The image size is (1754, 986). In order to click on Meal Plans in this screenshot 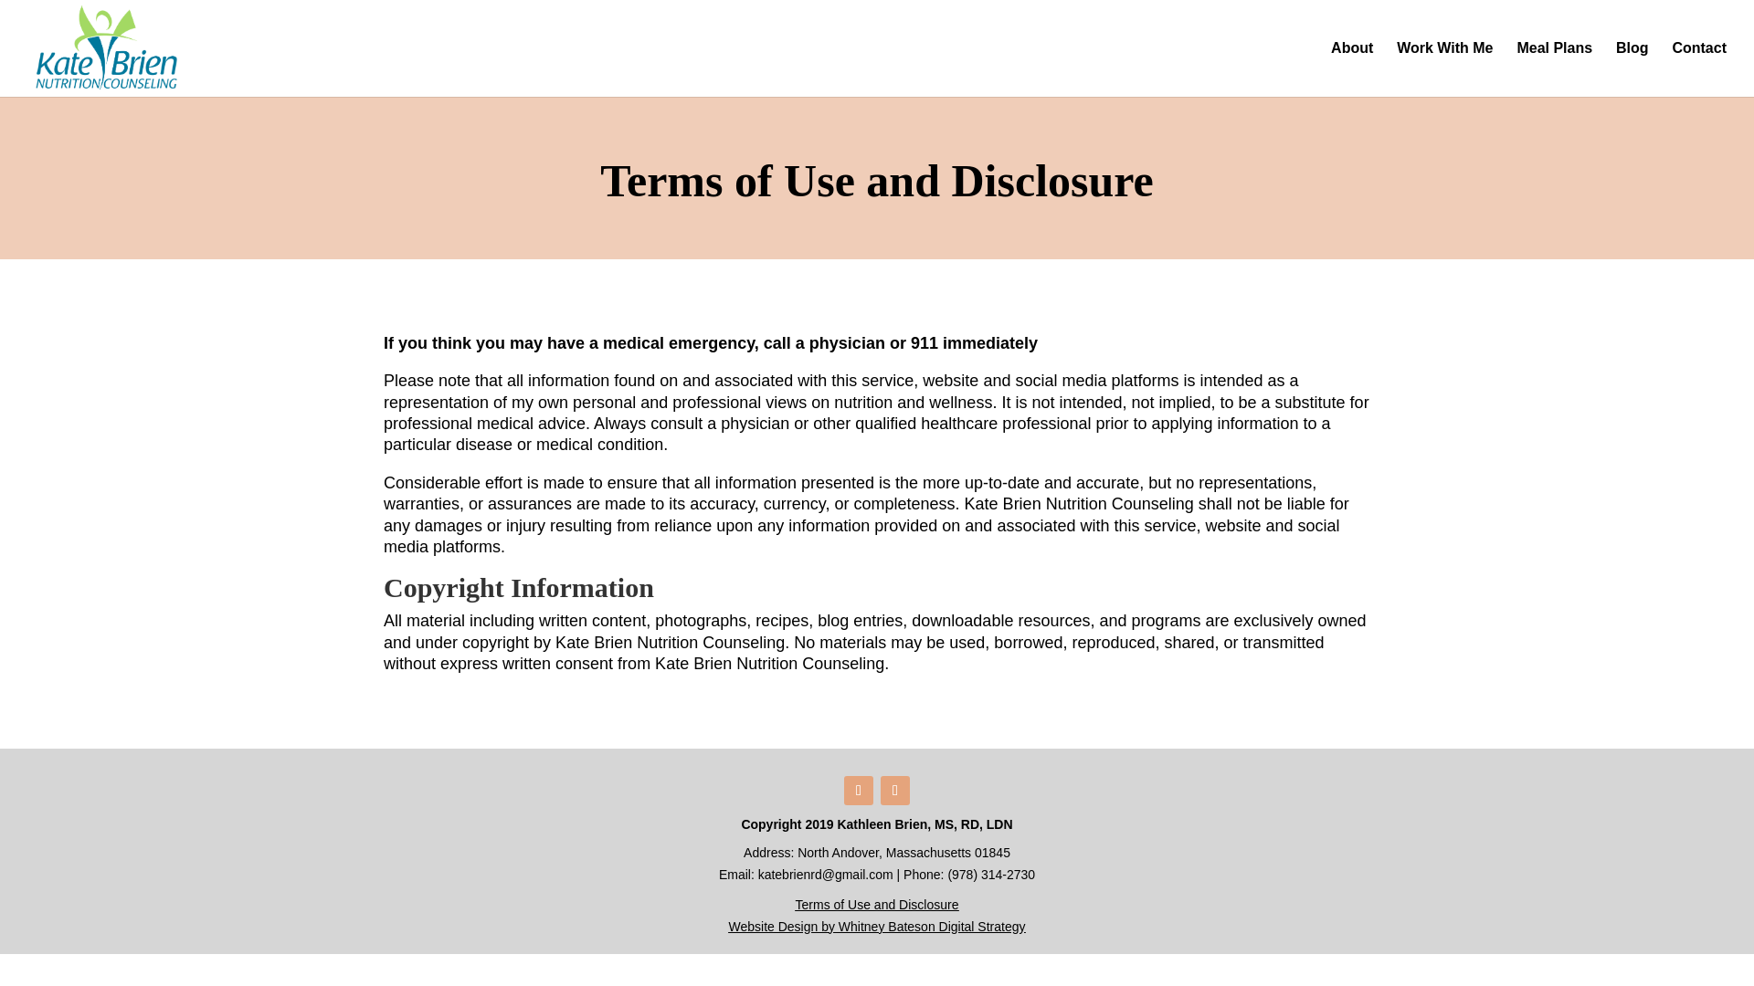, I will do `click(1555, 69)`.